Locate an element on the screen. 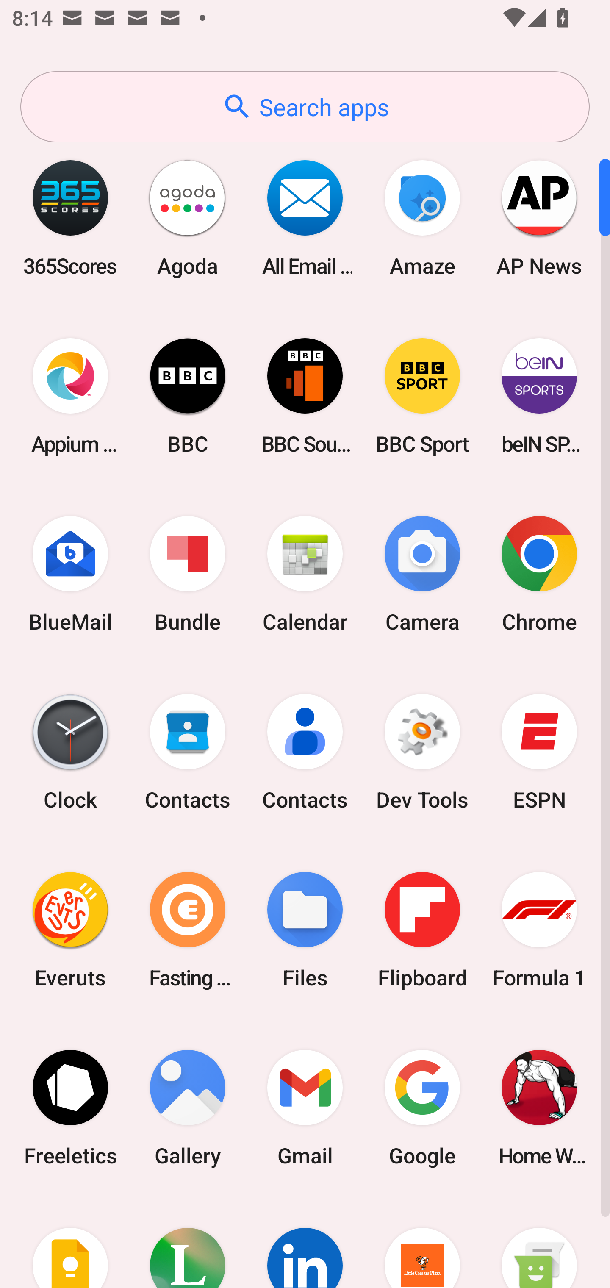 This screenshot has width=610, height=1288. Contacts is located at coordinates (305, 752).